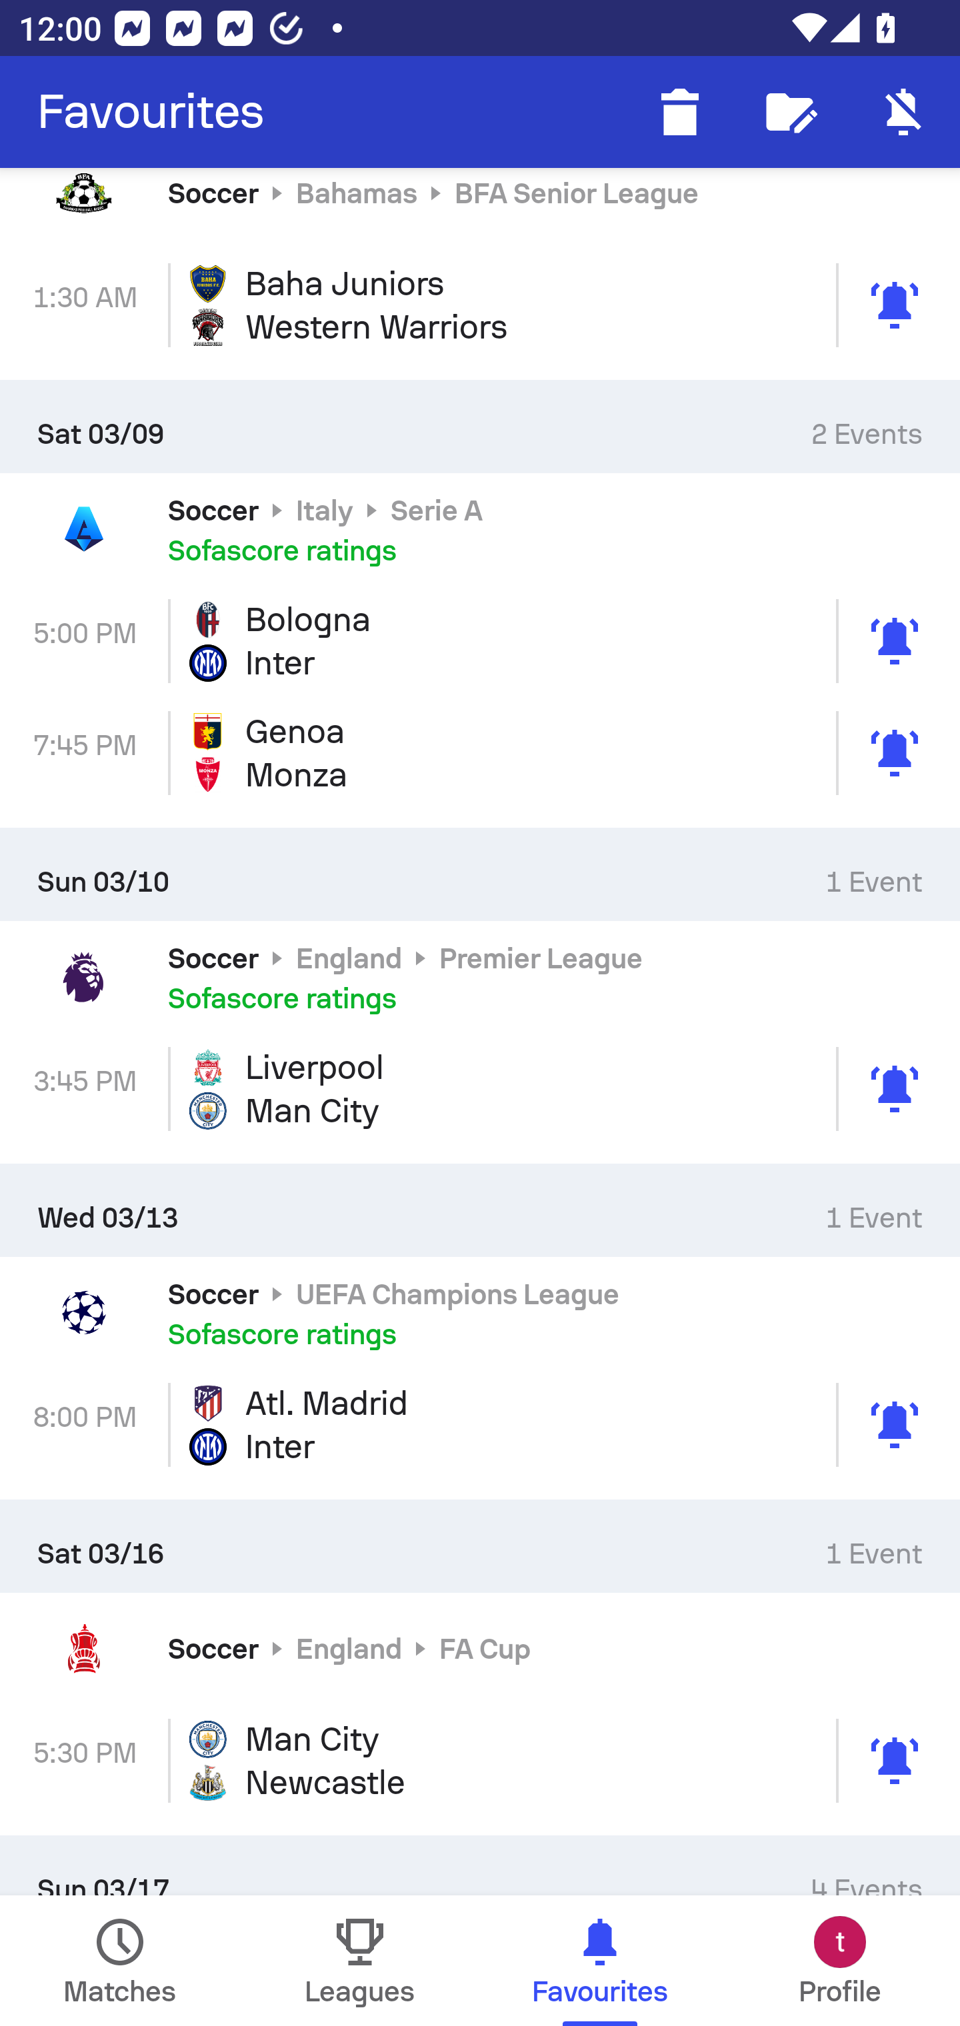  What do you see at coordinates (480, 427) in the screenshot?
I see `Sat 03/09 2 Events` at bounding box center [480, 427].